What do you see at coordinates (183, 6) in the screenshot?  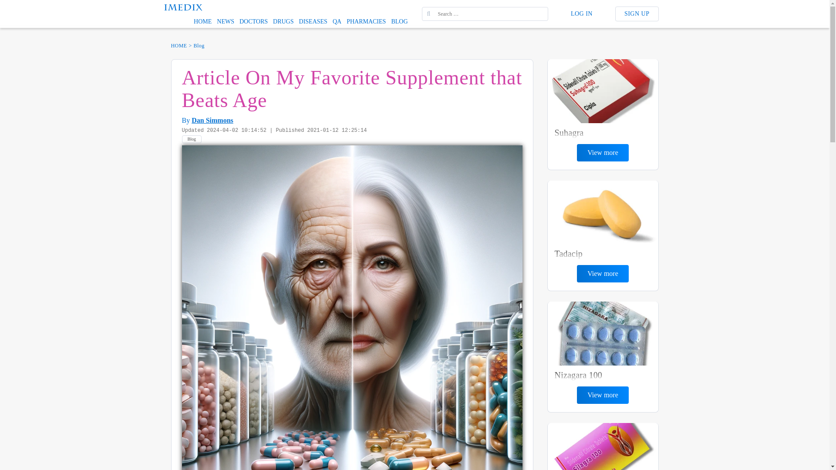 I see `iMedix: Your Personal Health Advisor.` at bounding box center [183, 6].